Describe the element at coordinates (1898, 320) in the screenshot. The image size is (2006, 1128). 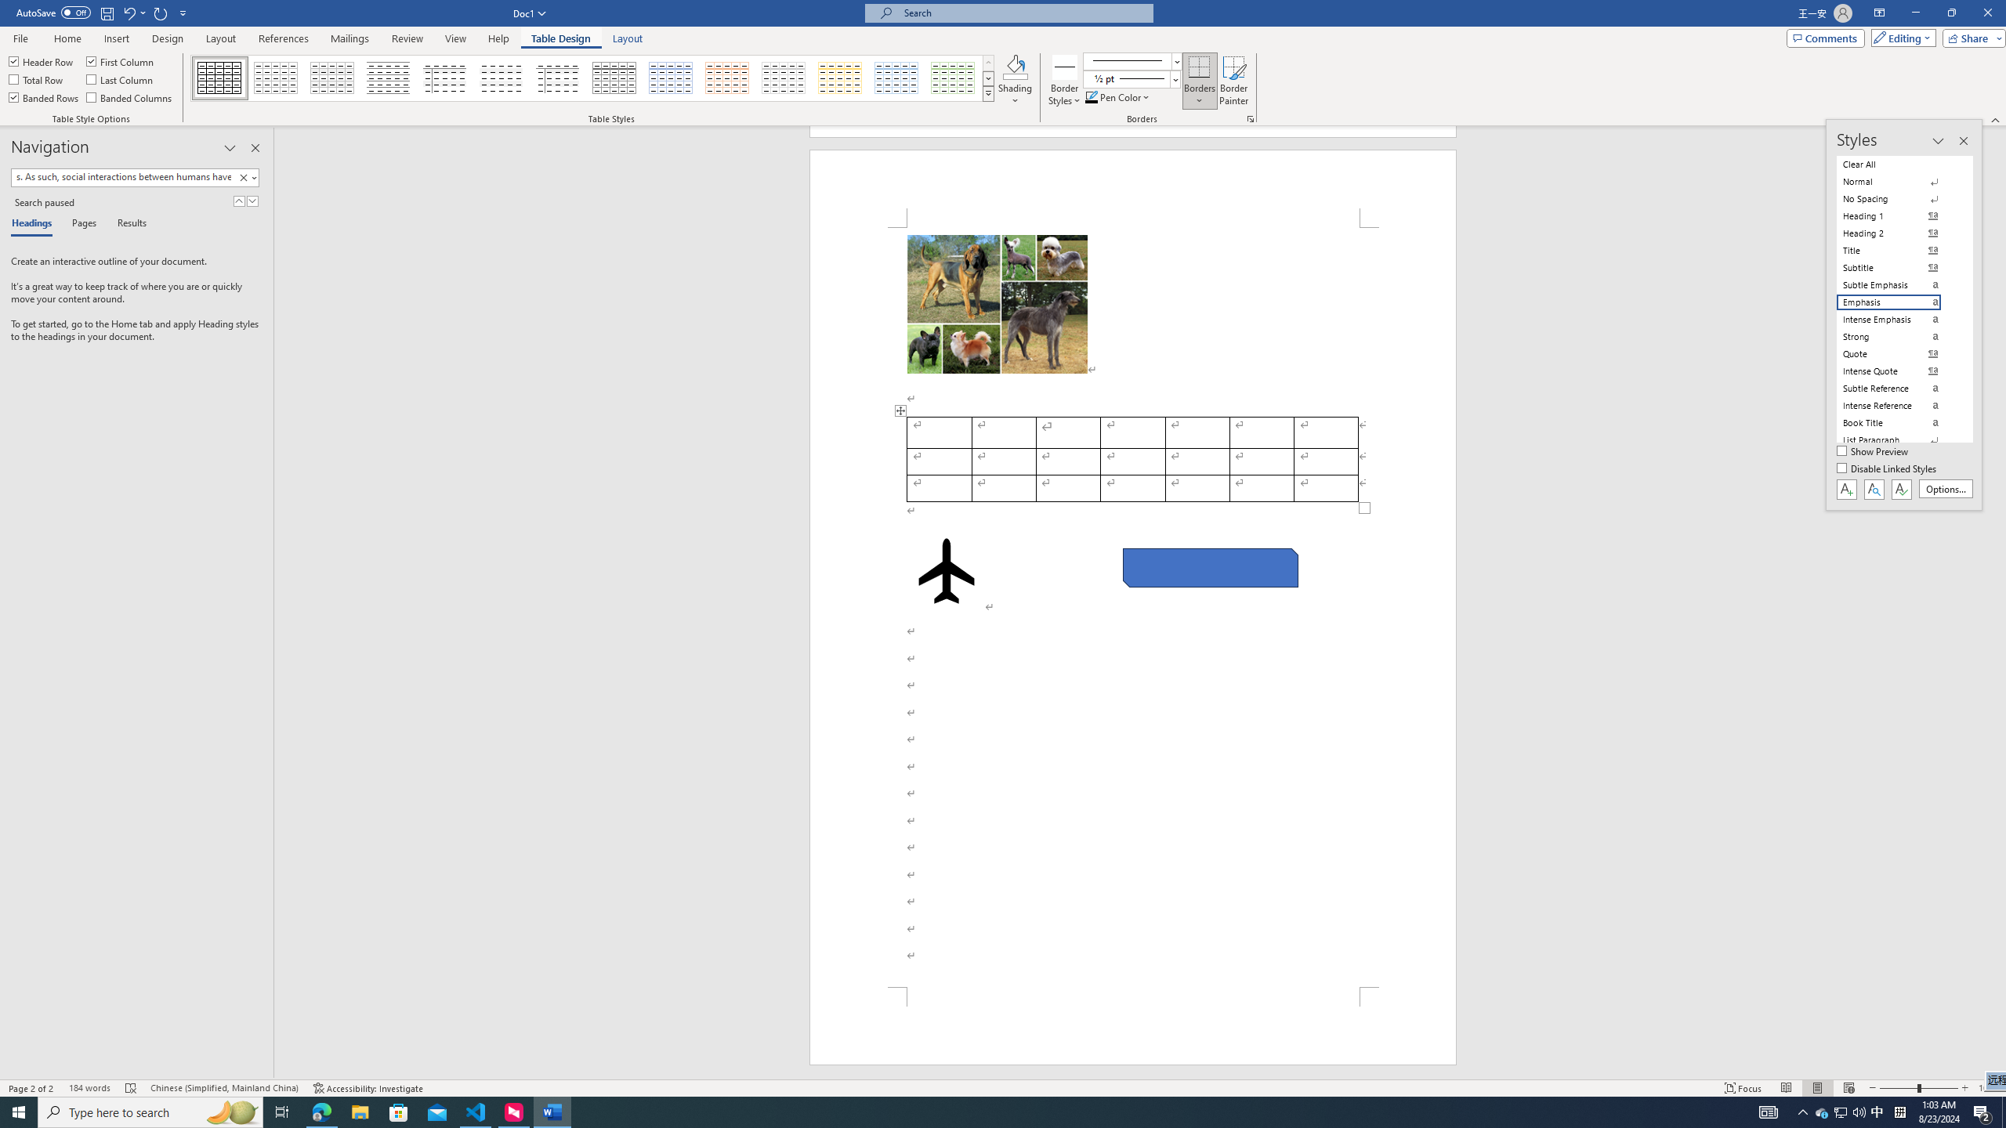
I see `Intense Emphasis` at that location.